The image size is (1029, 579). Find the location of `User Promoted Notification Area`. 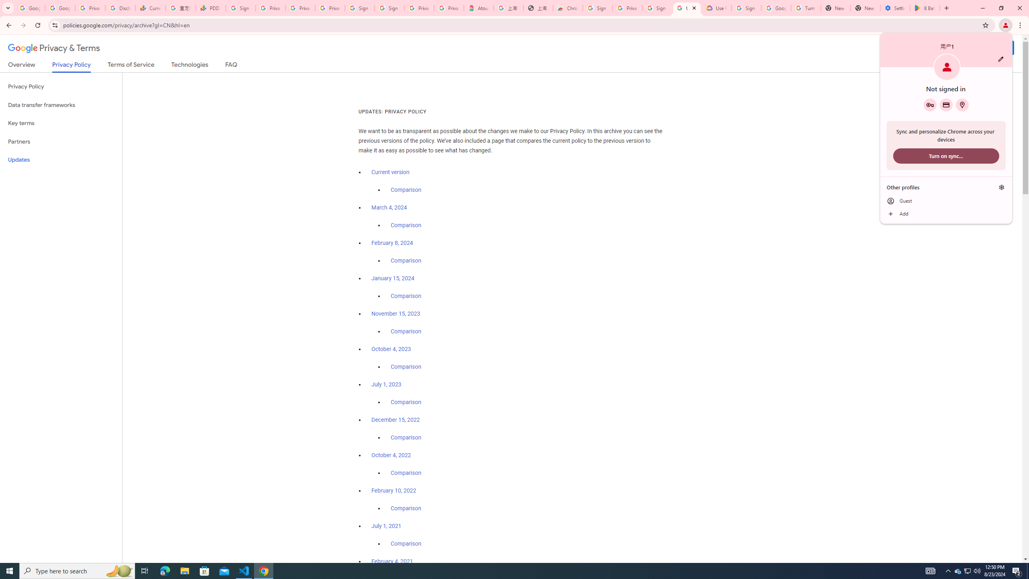

User Promoted Notification Area is located at coordinates (967, 571).